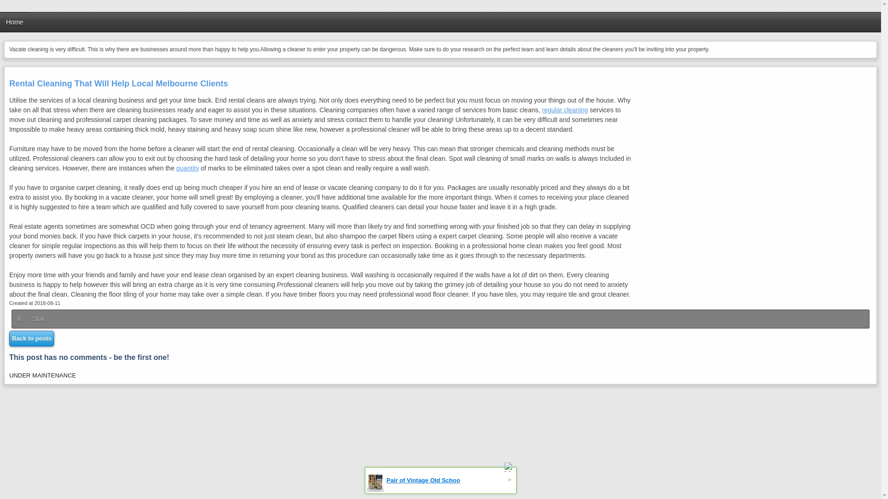 The image size is (888, 499). What do you see at coordinates (21, 319) in the screenshot?
I see `0` at bounding box center [21, 319].